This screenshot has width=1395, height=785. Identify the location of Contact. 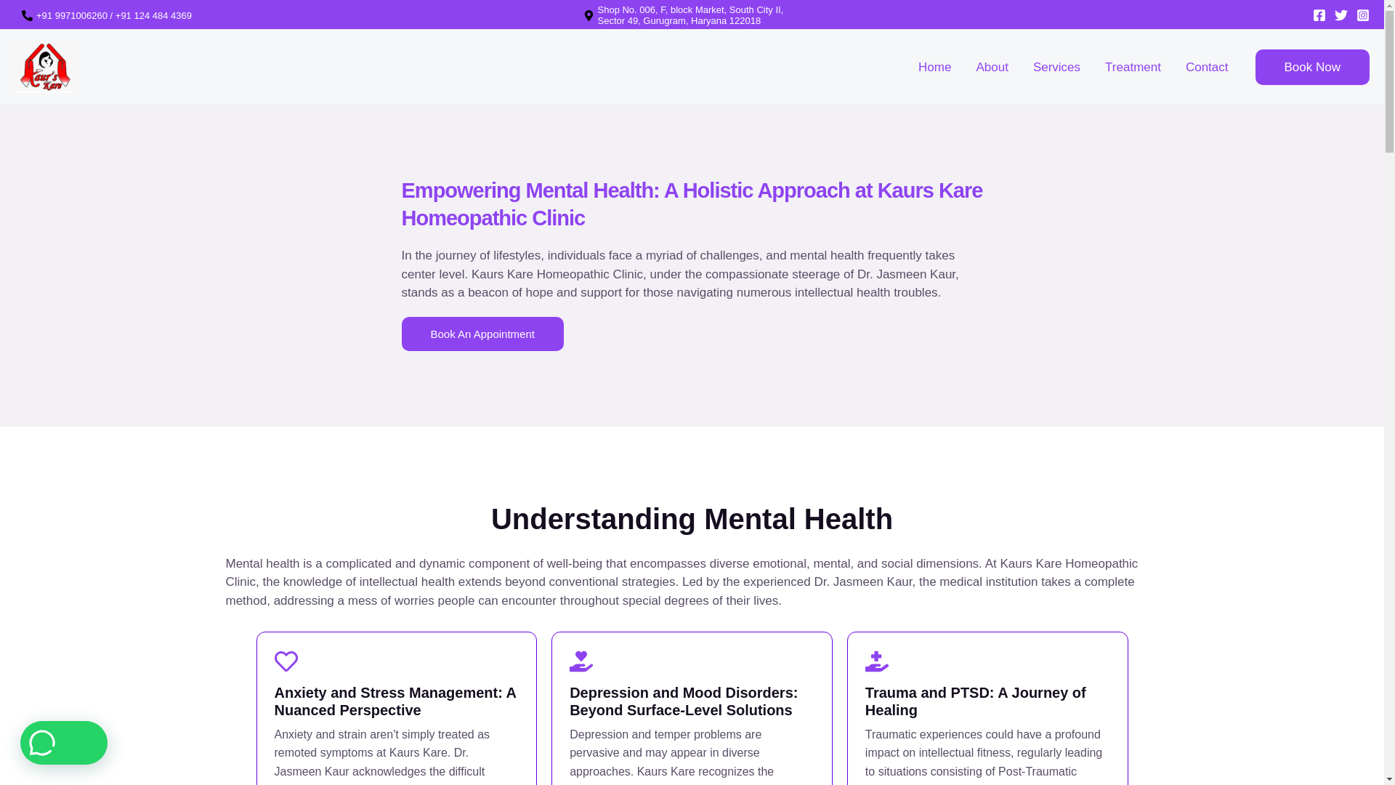
(1207, 68).